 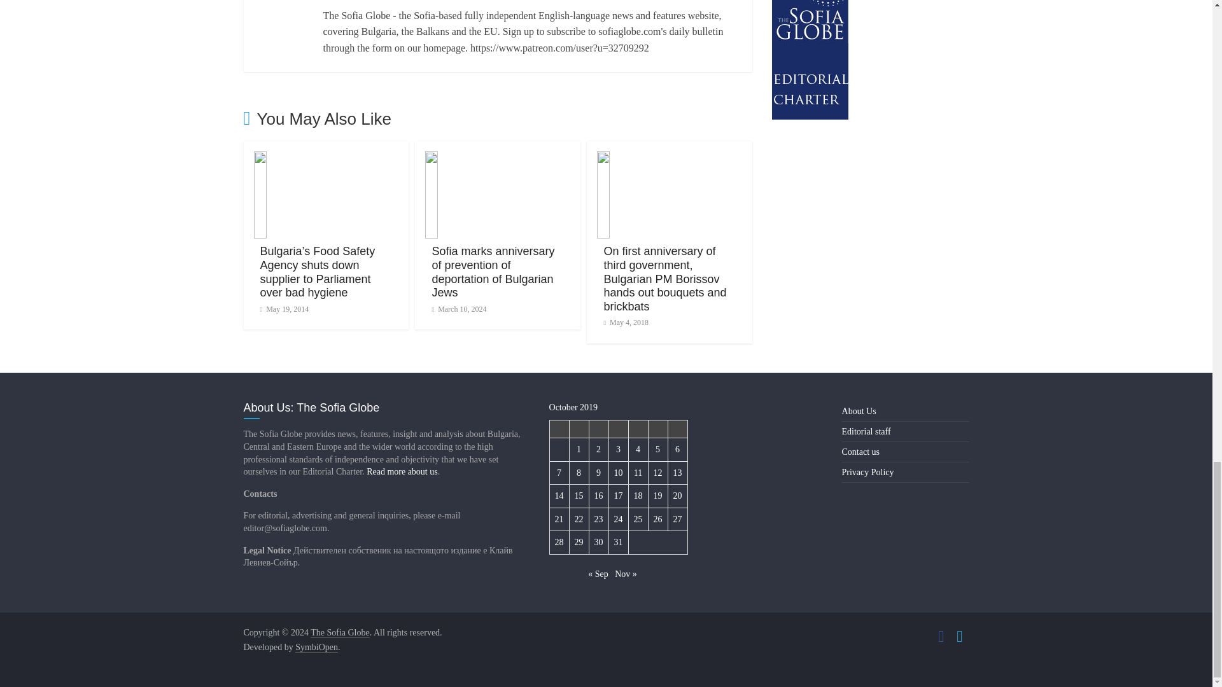 I want to click on March 10, 2024, so click(x=458, y=309).